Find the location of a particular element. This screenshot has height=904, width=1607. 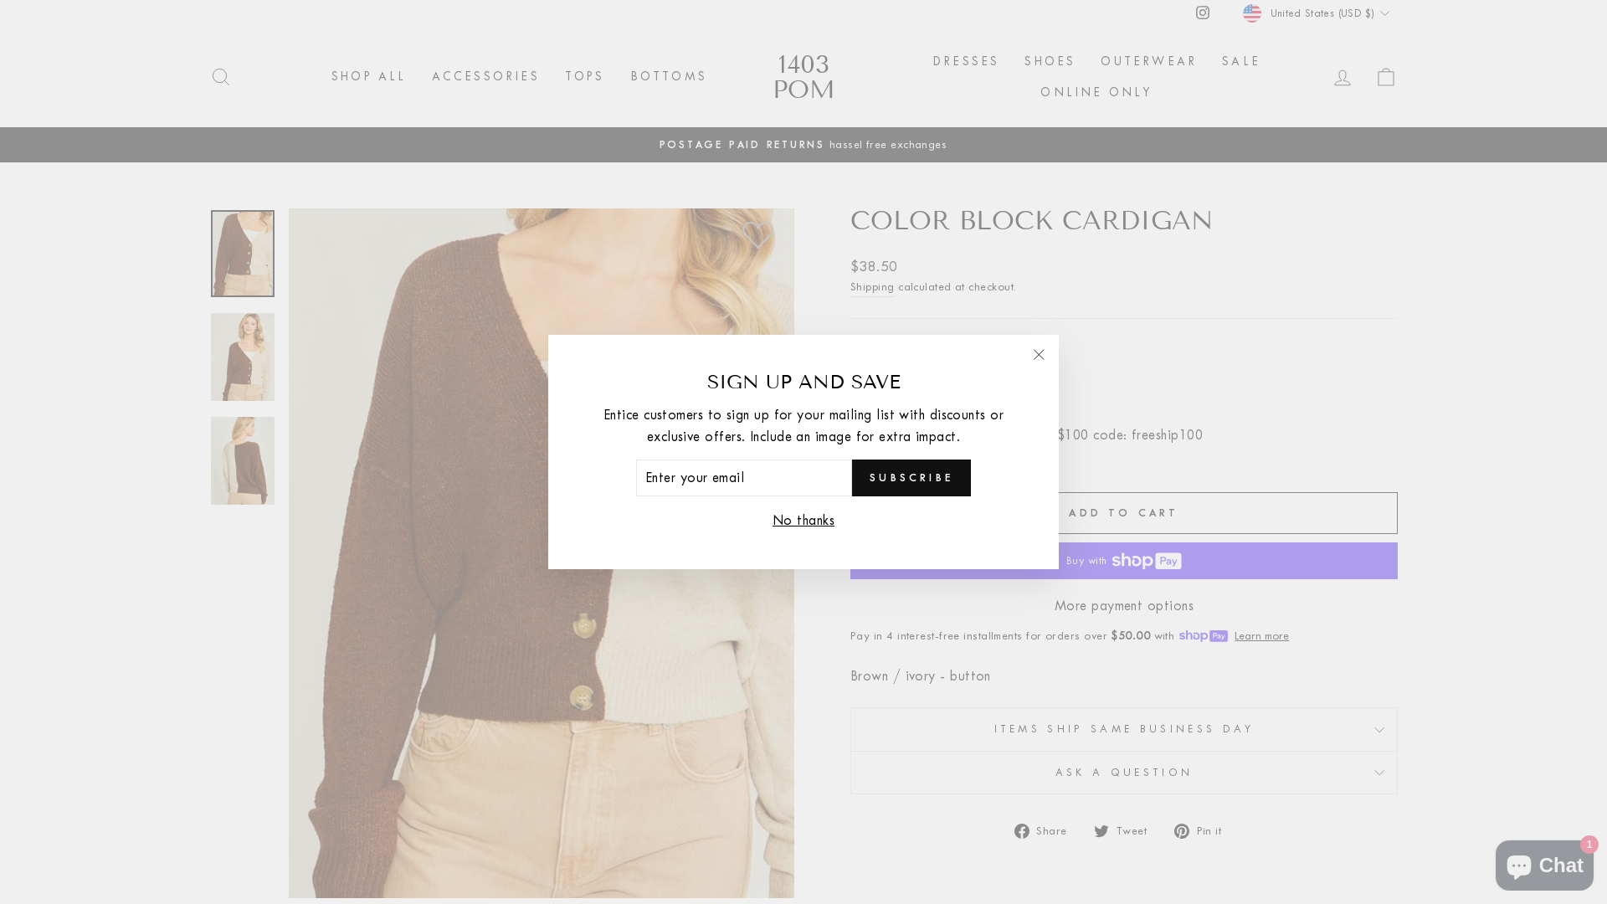

LOG IN is located at coordinates (1343, 77).